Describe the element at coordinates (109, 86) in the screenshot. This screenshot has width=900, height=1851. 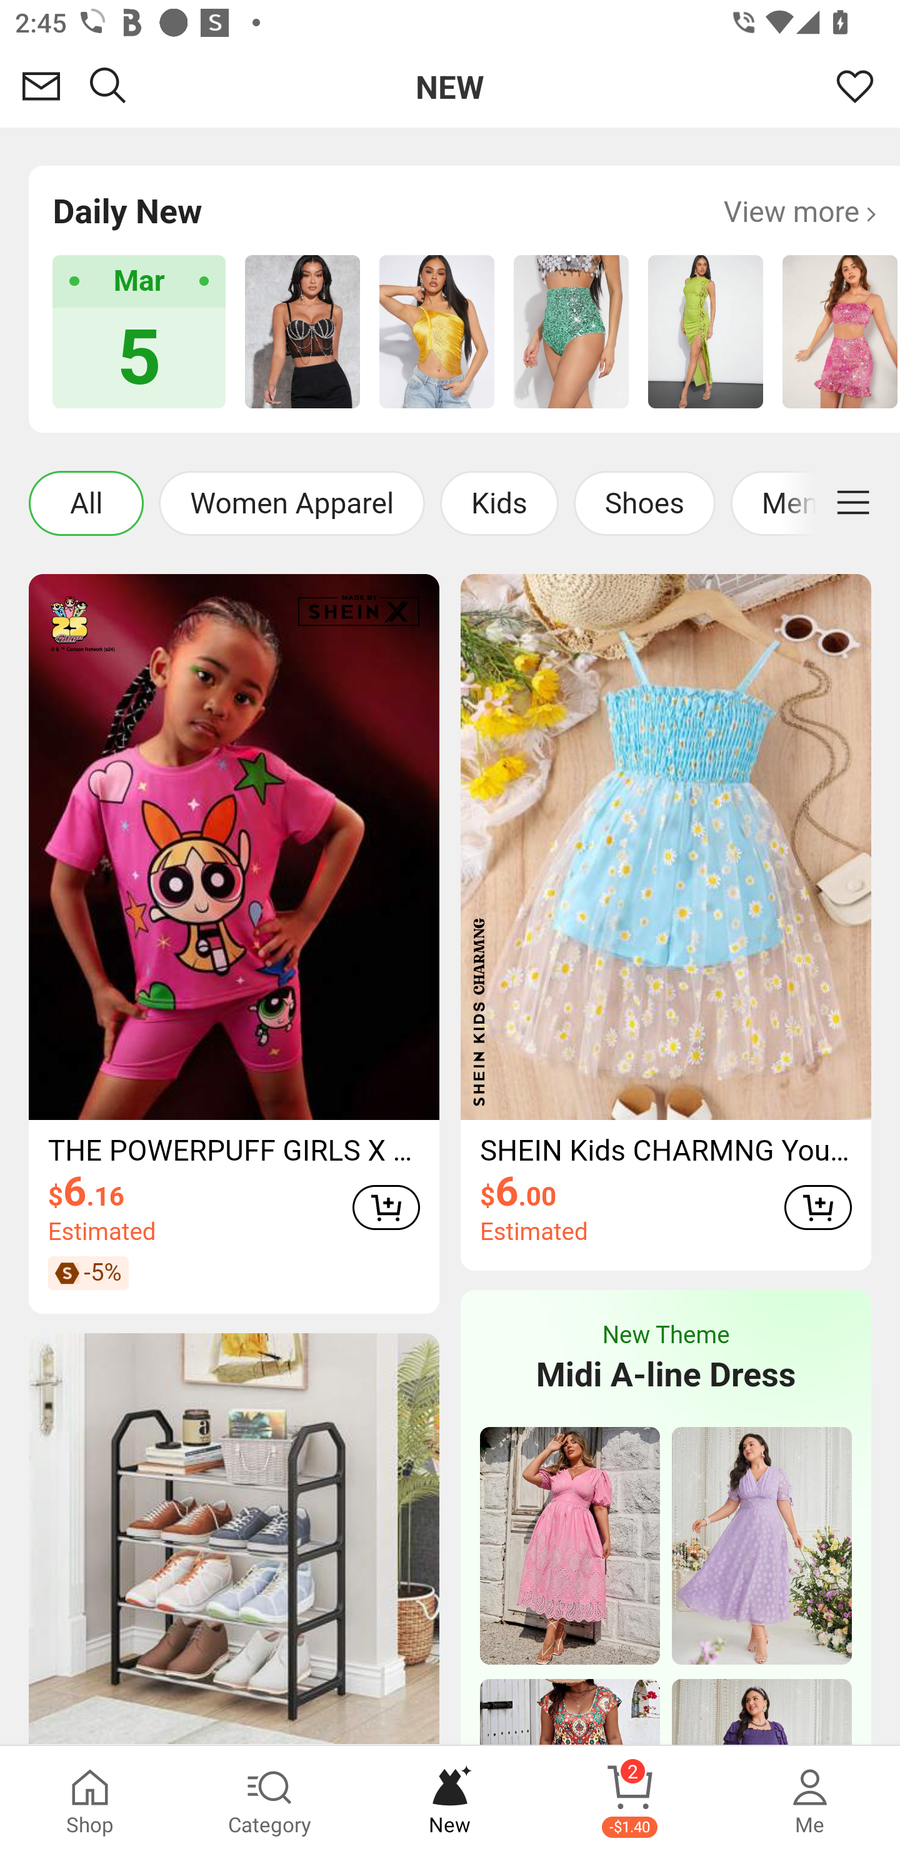
I see `Search` at that location.